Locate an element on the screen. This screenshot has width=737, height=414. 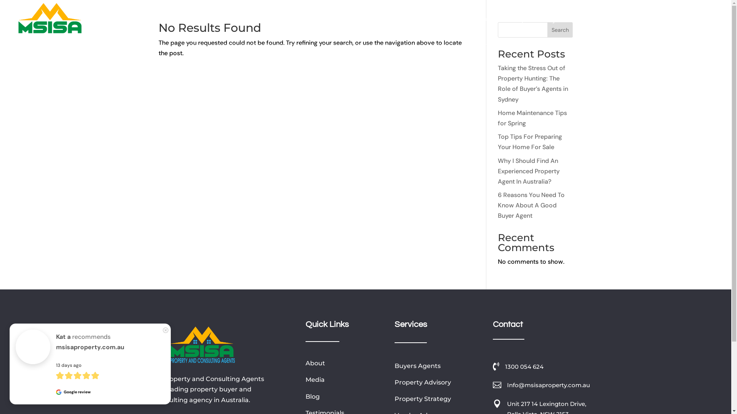
Services is located at coordinates (271, 21).